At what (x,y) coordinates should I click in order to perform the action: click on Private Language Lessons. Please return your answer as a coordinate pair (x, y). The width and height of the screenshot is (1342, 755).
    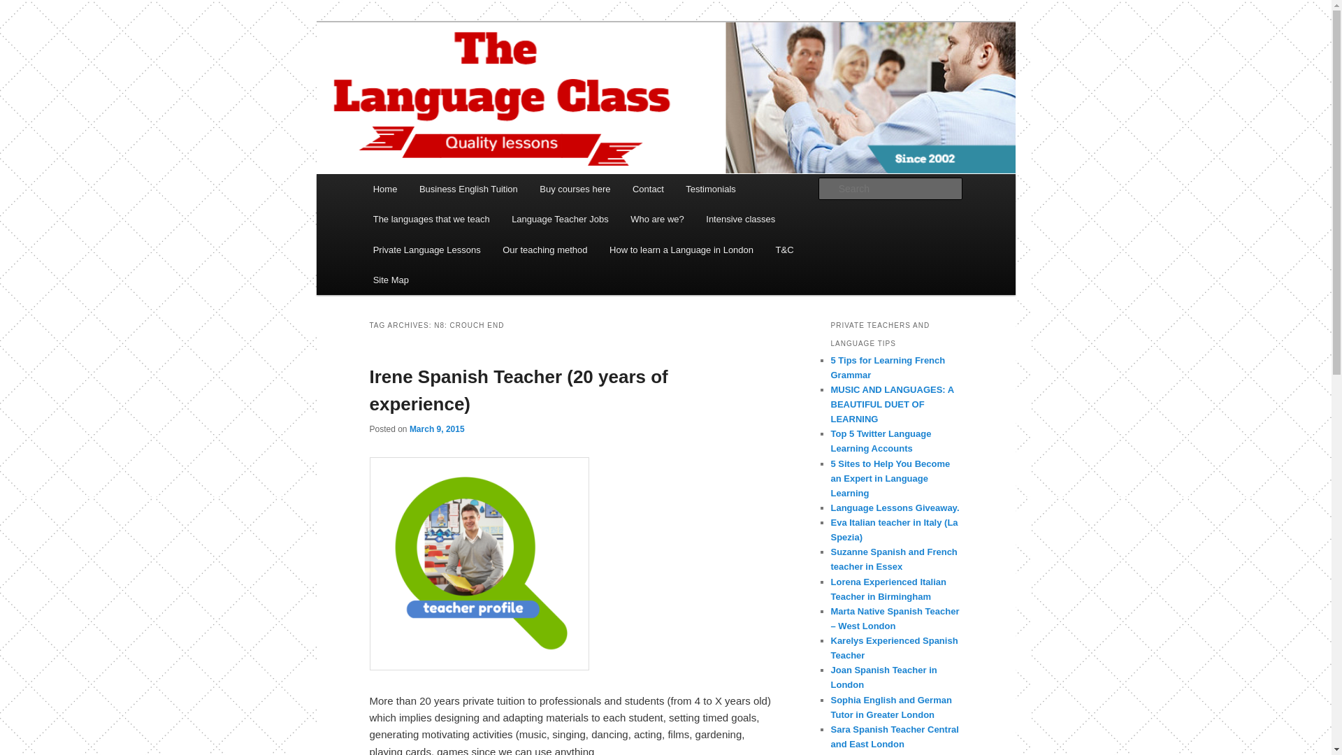
    Looking at the image, I should click on (426, 250).